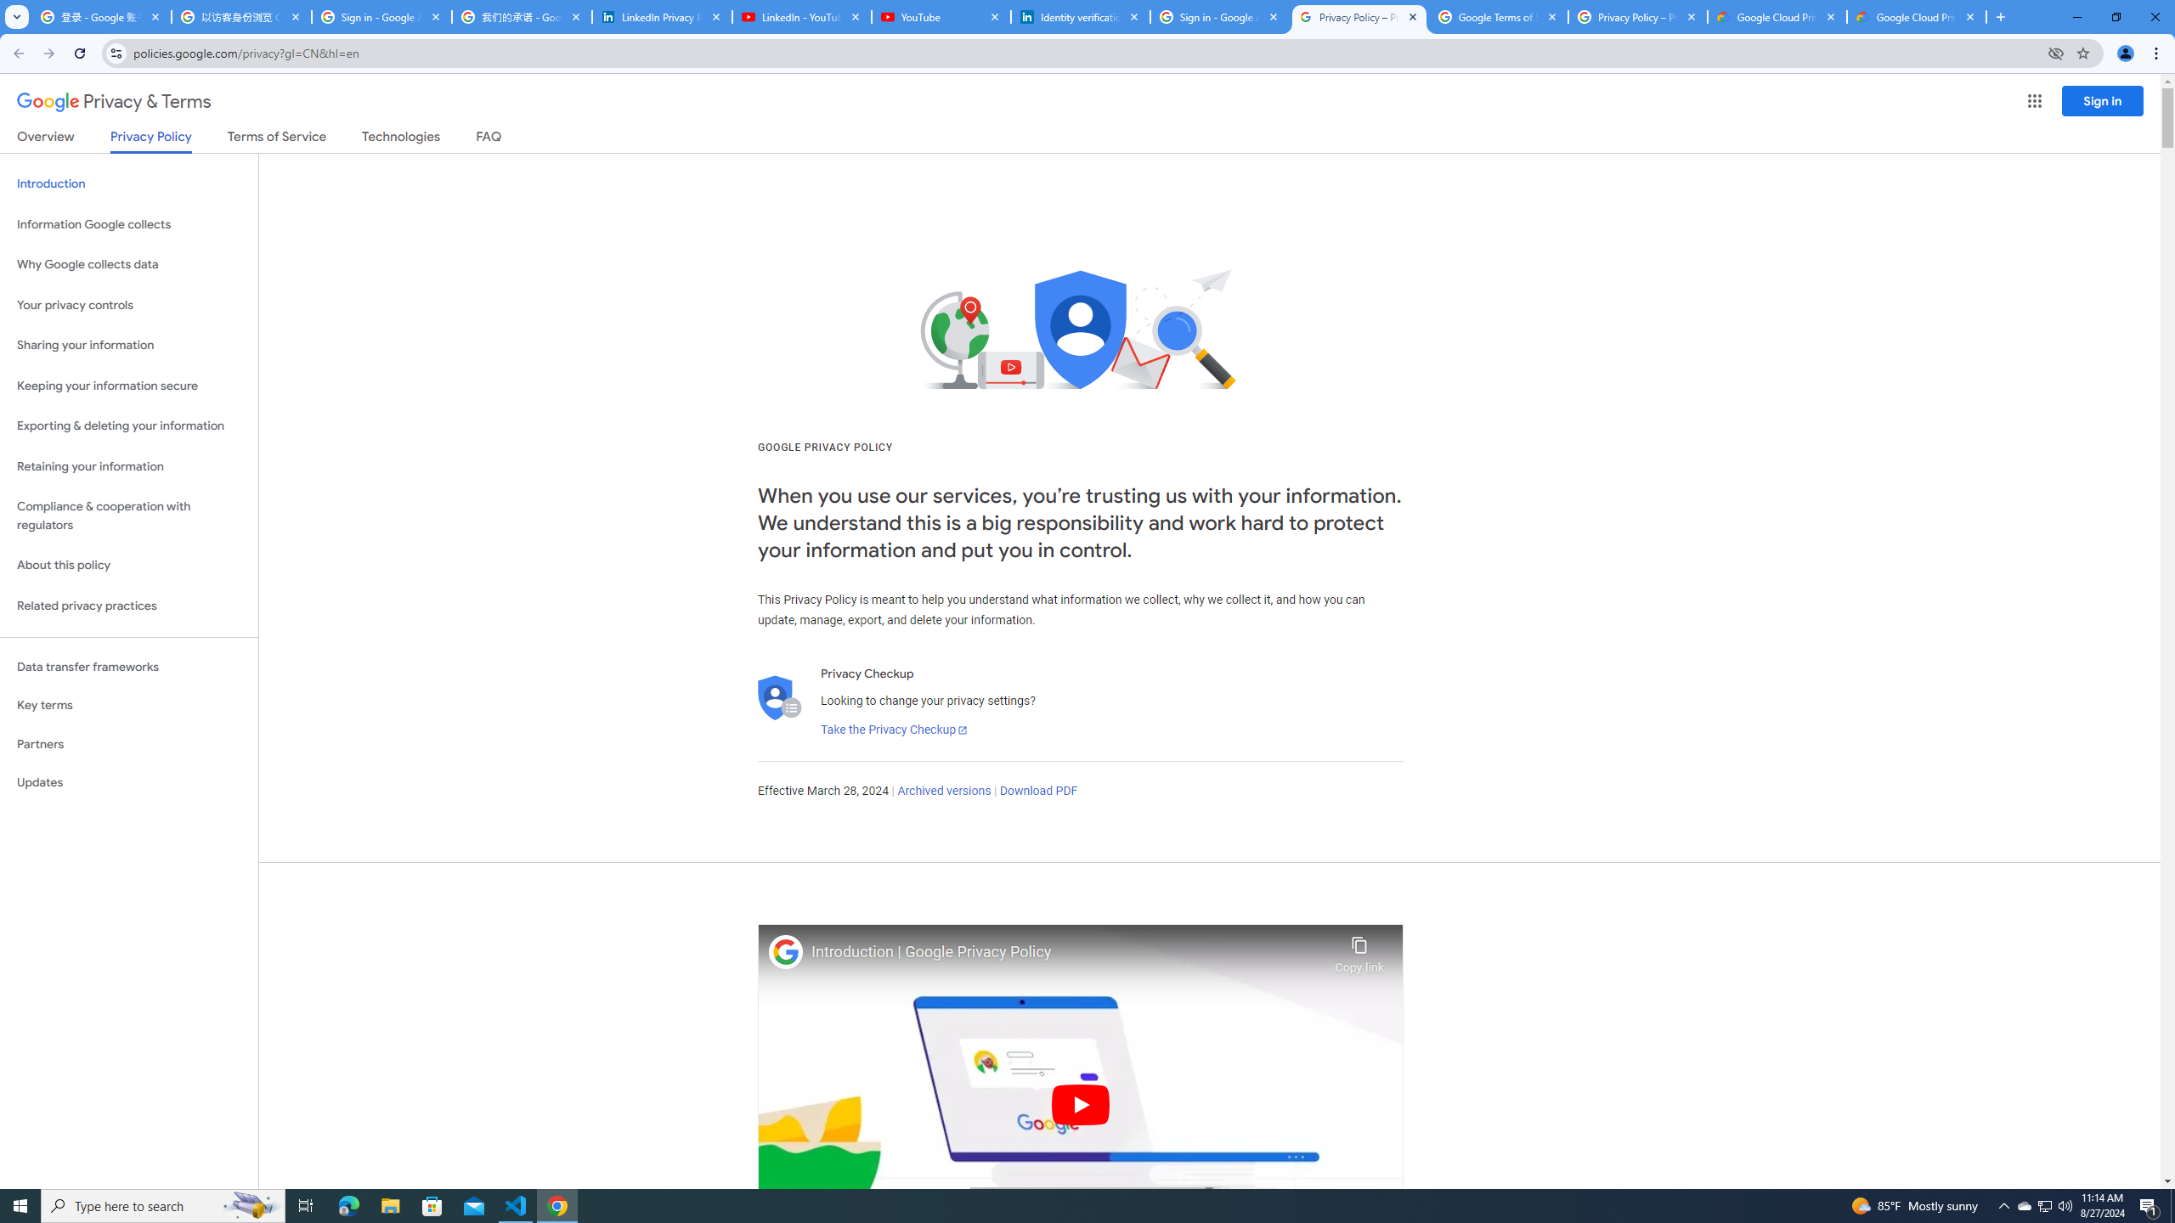 The image size is (2175, 1223). What do you see at coordinates (1218, 17) in the screenshot?
I see `Sign in - Google Accounts` at bounding box center [1218, 17].